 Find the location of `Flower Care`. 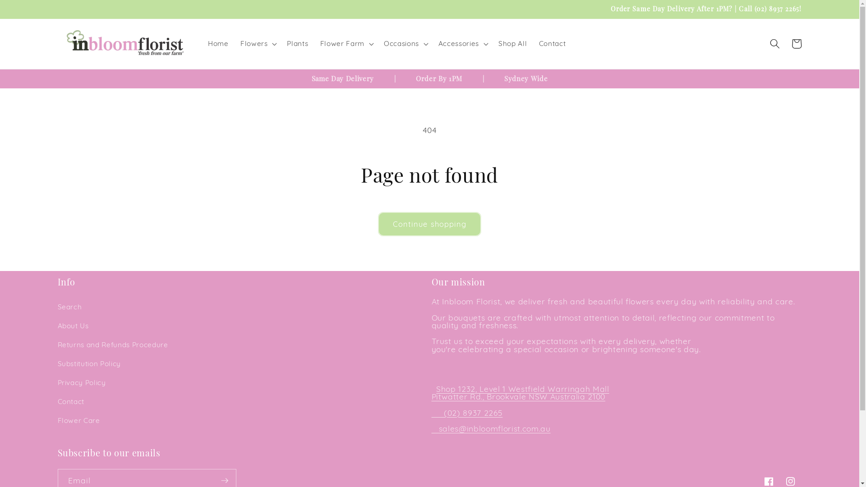

Flower Care is located at coordinates (79, 421).